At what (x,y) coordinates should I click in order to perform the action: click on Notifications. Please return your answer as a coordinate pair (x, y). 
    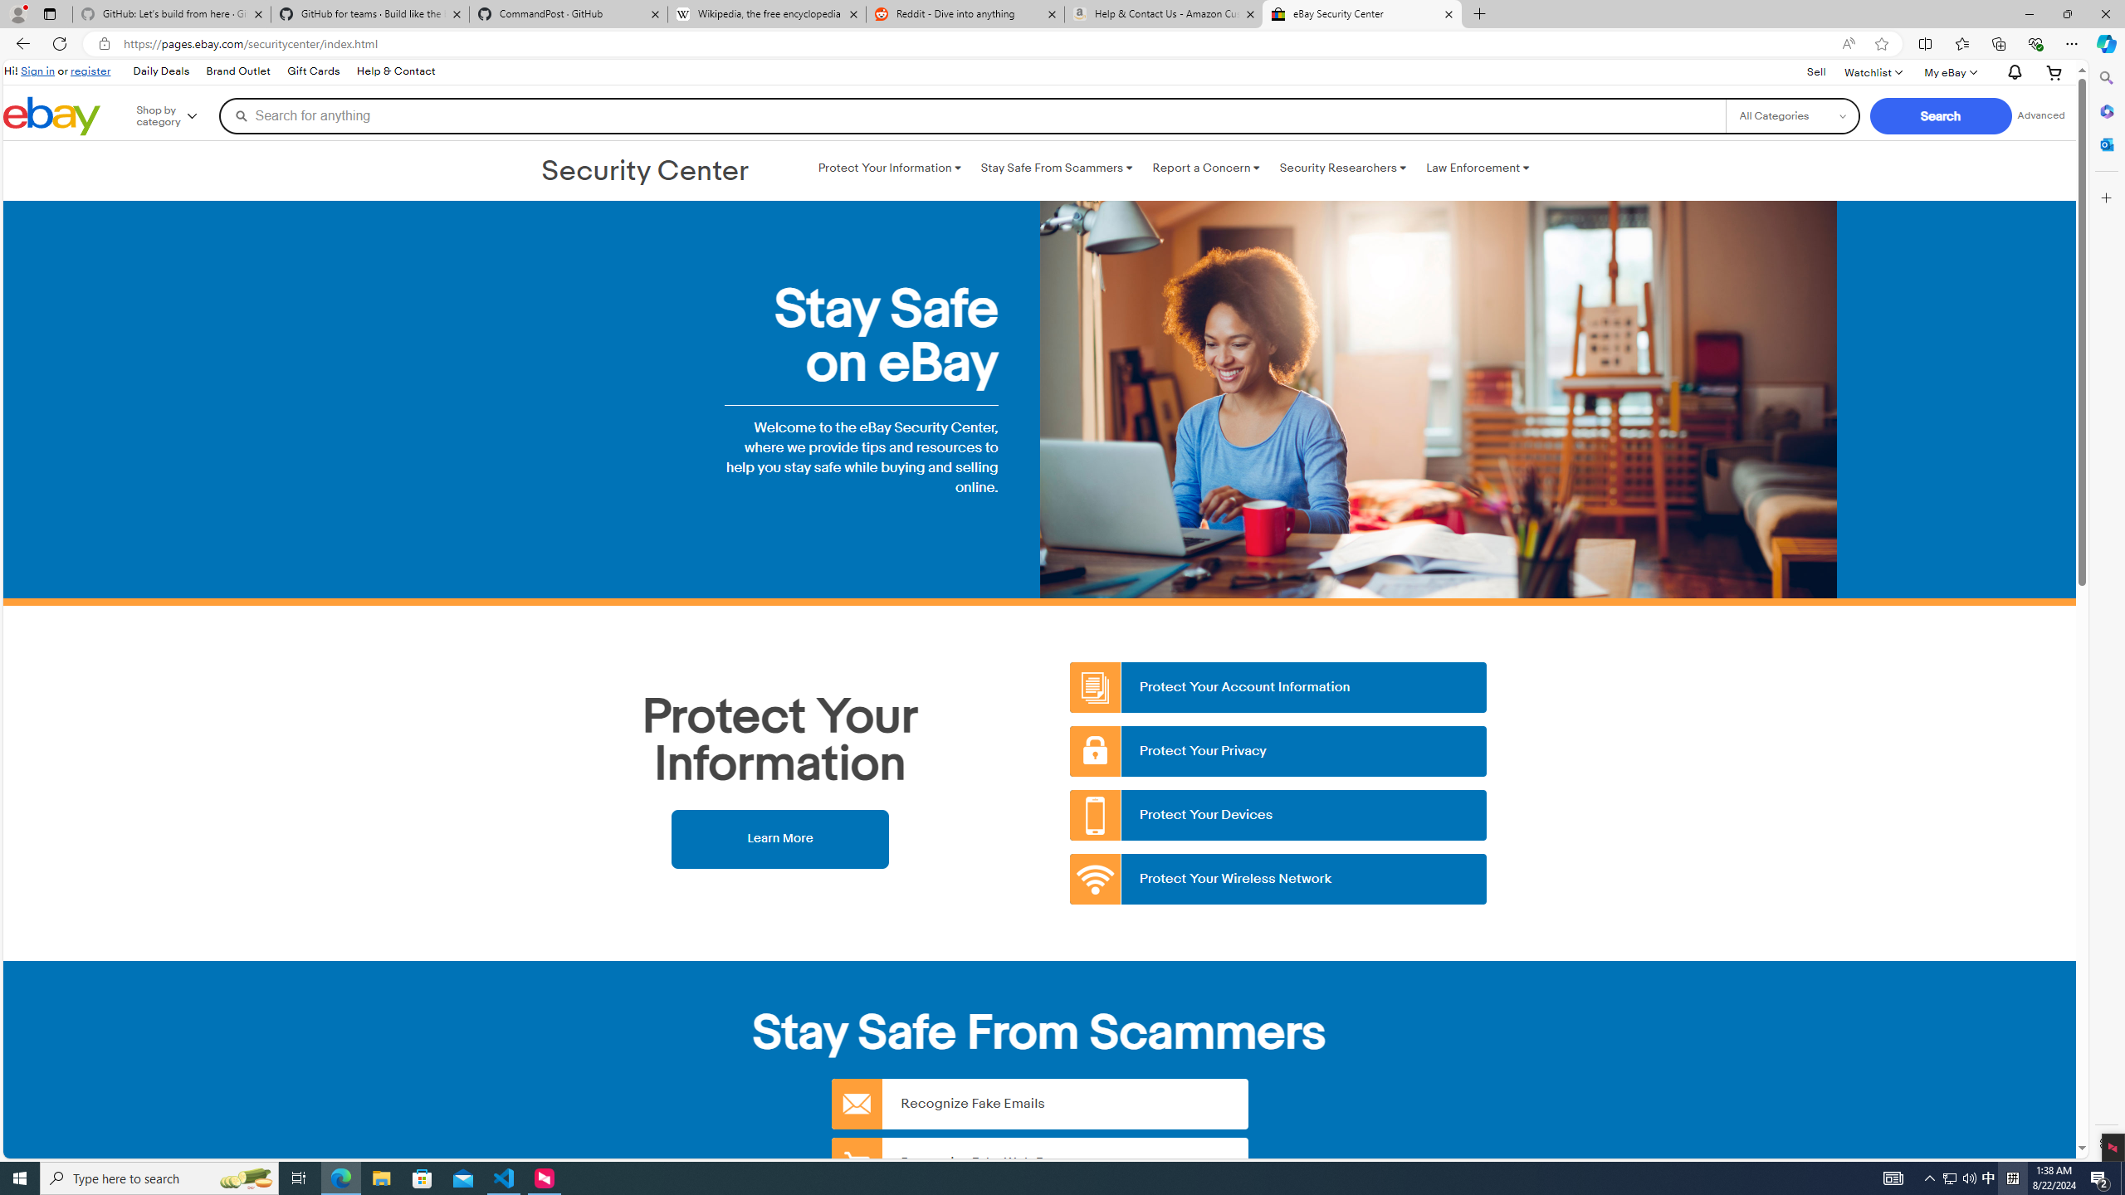
    Looking at the image, I should click on (2010, 73).